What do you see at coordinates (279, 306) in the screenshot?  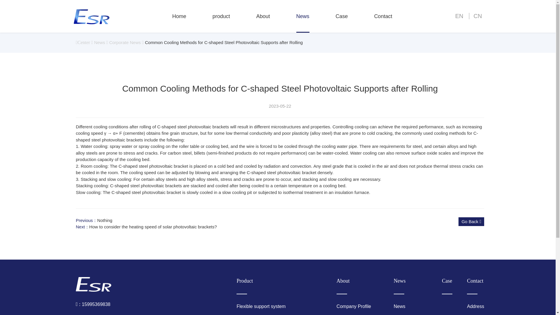 I see `Flexible support system` at bounding box center [279, 306].